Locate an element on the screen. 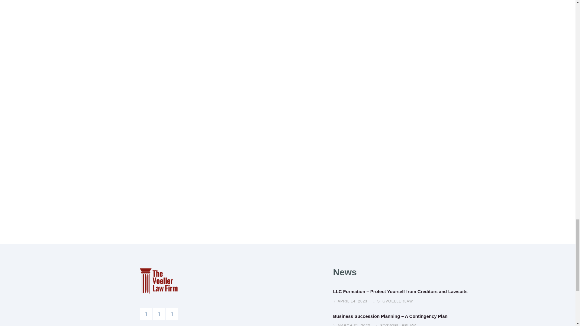  linkedin is located at coordinates (159, 314).